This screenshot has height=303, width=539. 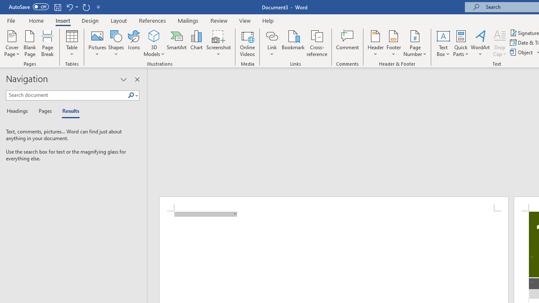 I want to click on Text Box, so click(x=443, y=43).